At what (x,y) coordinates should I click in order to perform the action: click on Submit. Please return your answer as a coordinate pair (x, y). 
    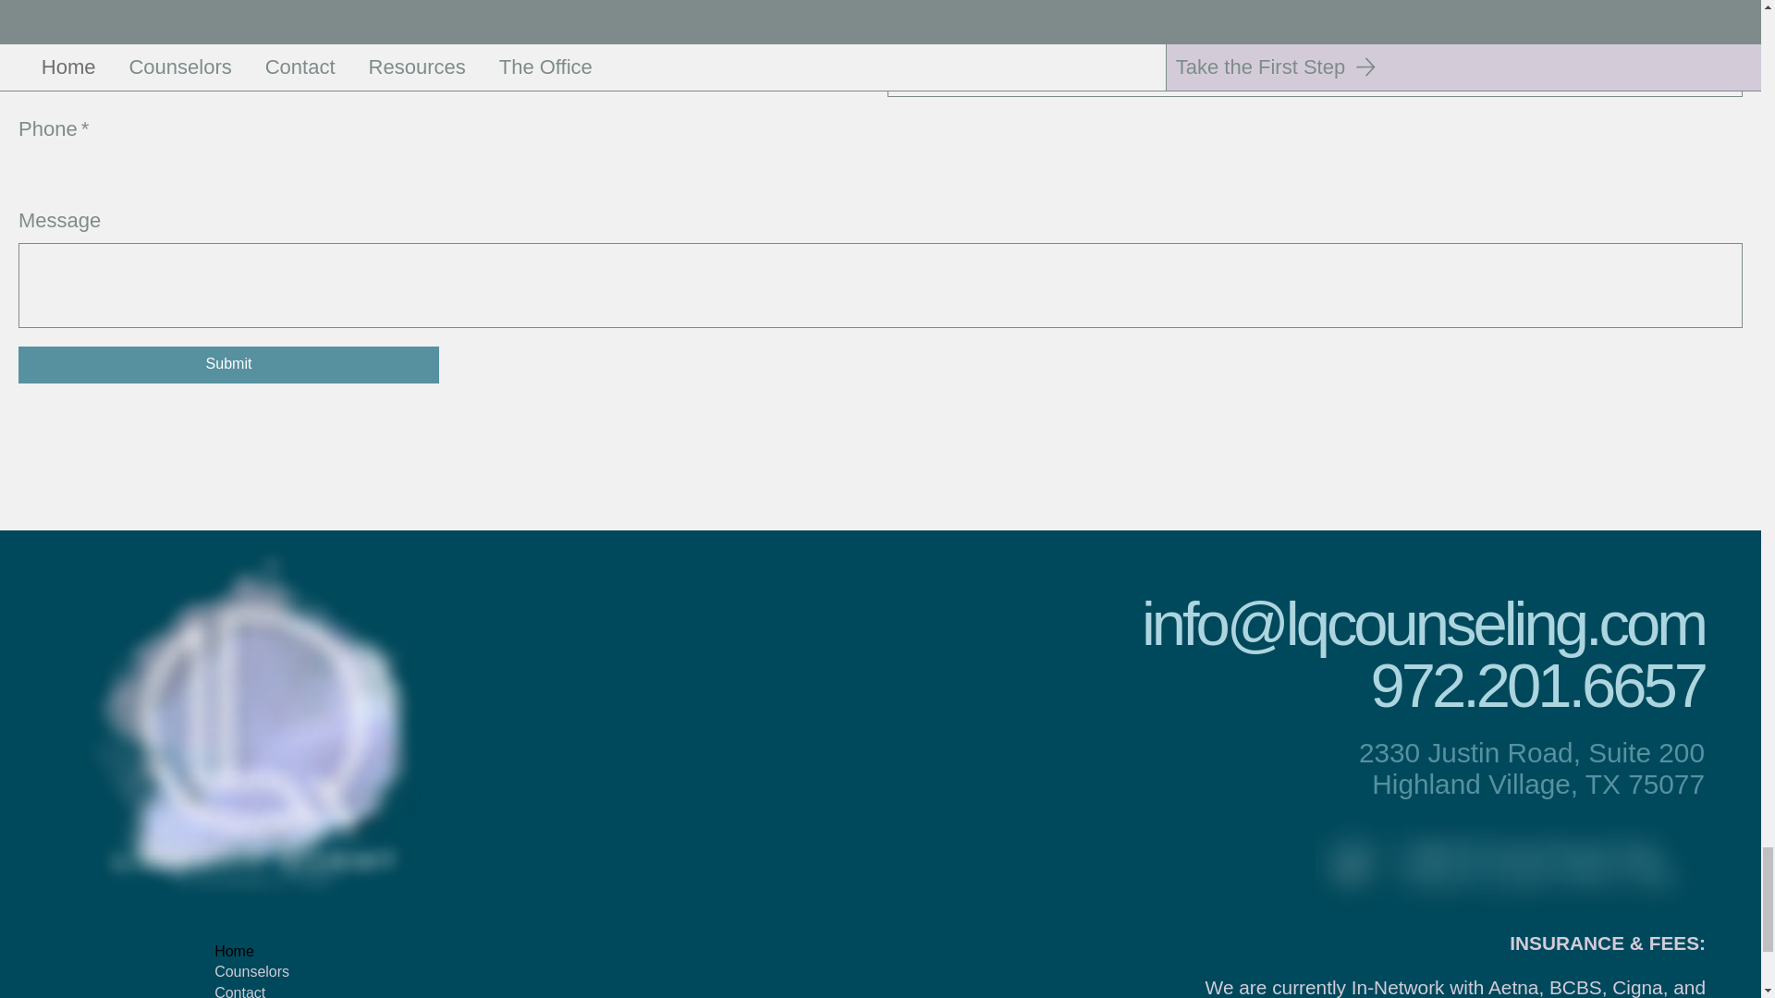
    Looking at the image, I should click on (227, 364).